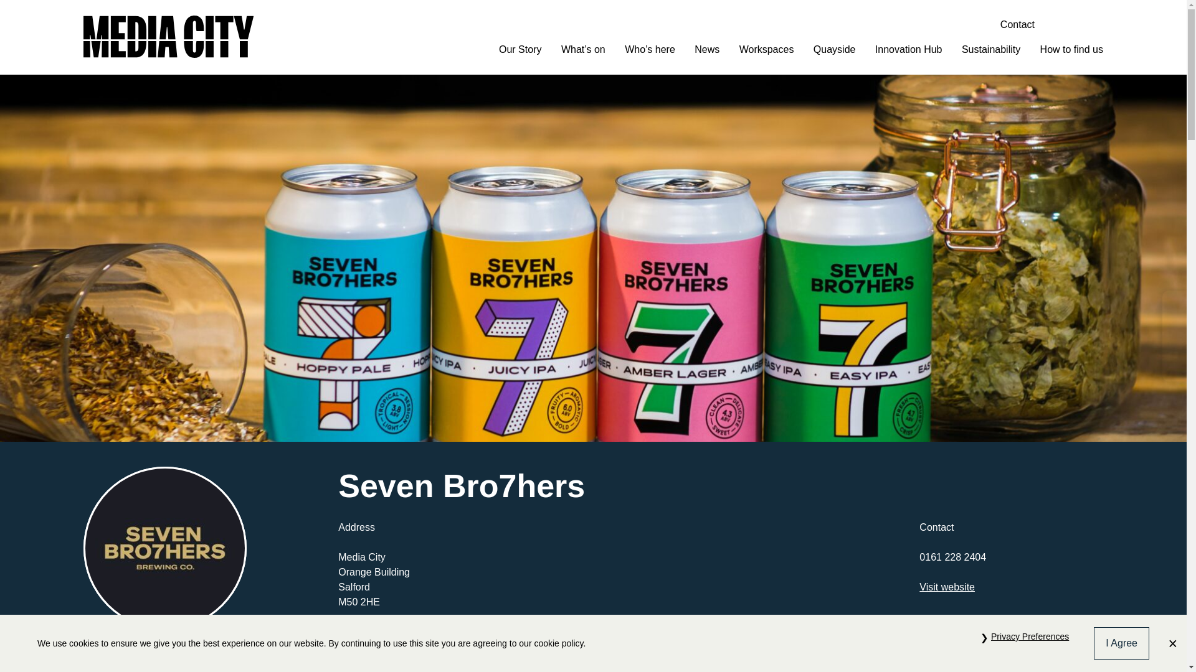 This screenshot has width=1196, height=672. What do you see at coordinates (766, 50) in the screenshot?
I see `Workspaces` at bounding box center [766, 50].